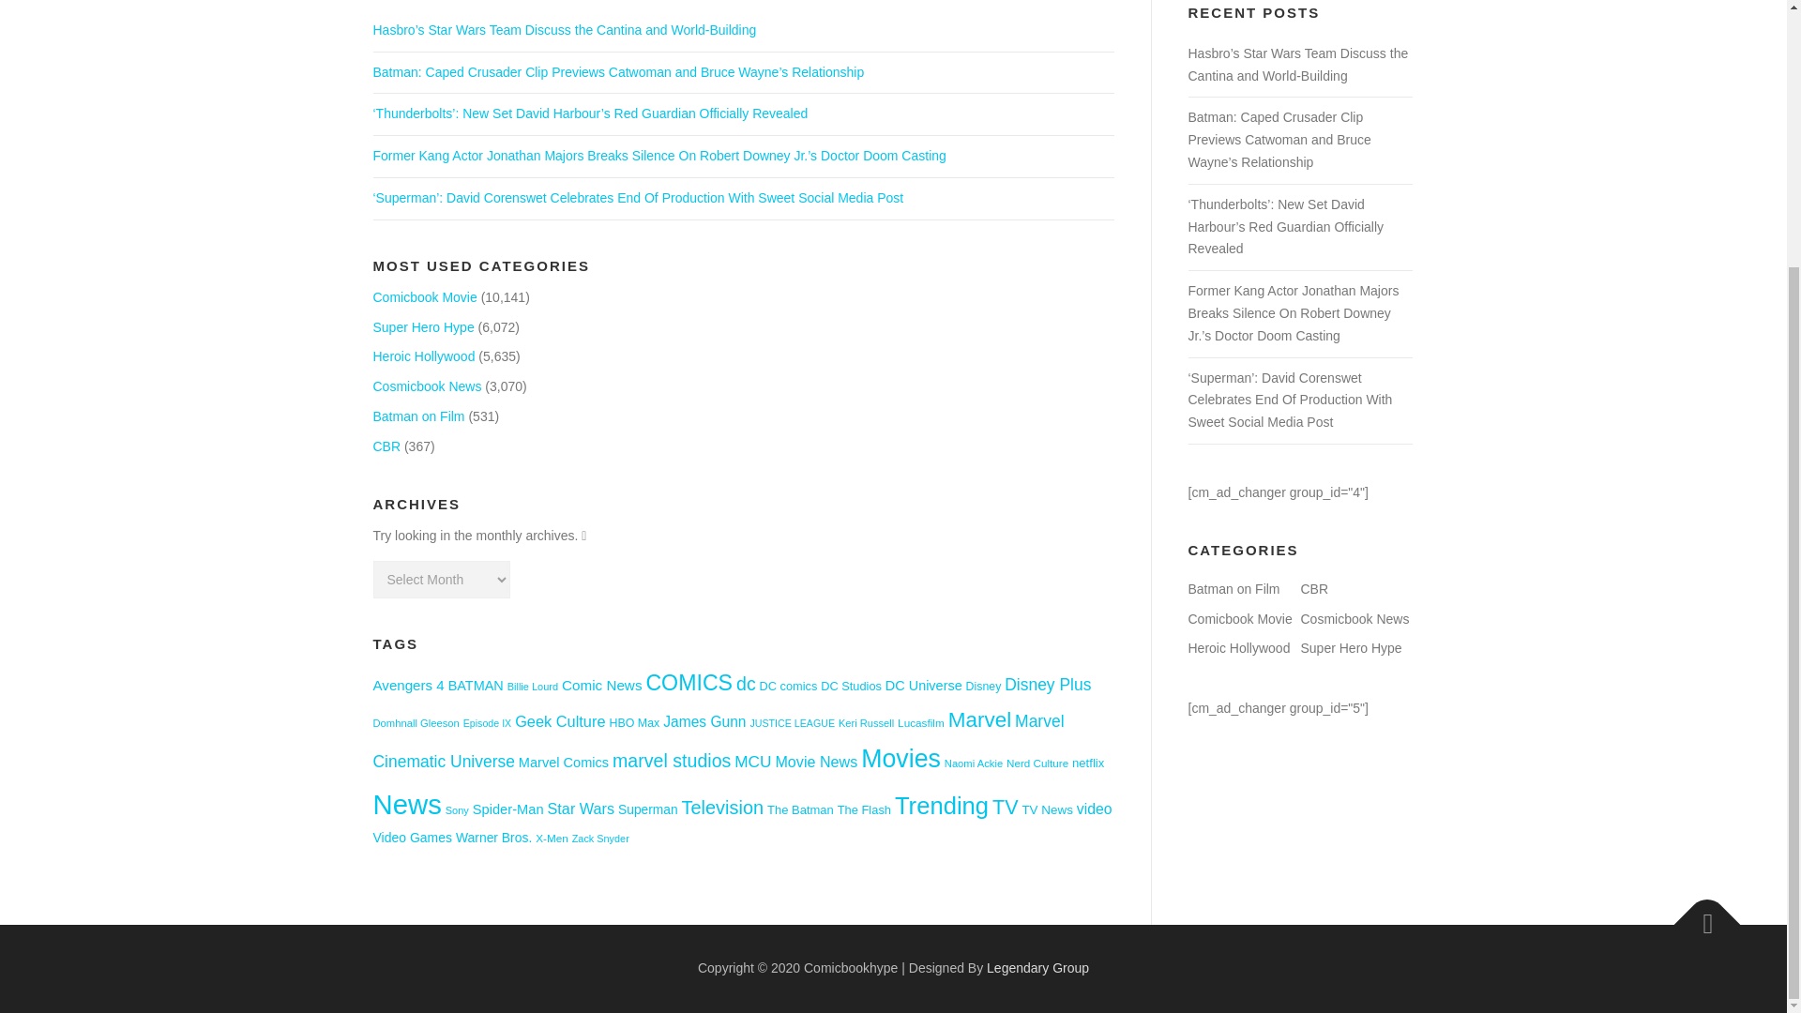  What do you see at coordinates (602, 685) in the screenshot?
I see `Comic News` at bounding box center [602, 685].